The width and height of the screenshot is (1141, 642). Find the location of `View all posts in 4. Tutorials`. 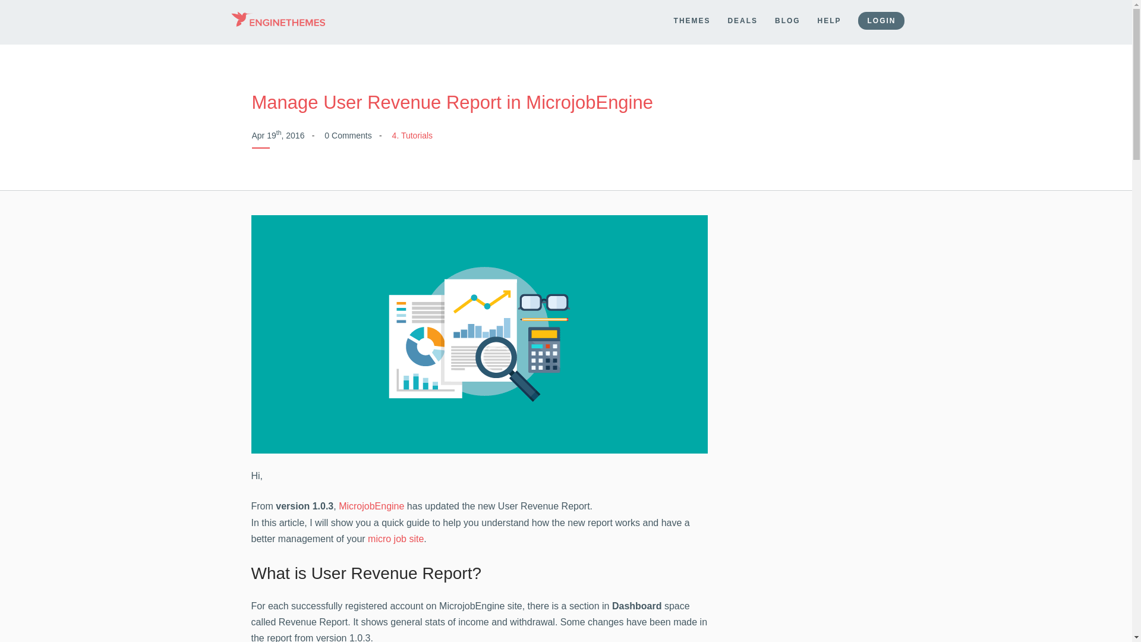

View all posts in 4. Tutorials is located at coordinates (412, 136).